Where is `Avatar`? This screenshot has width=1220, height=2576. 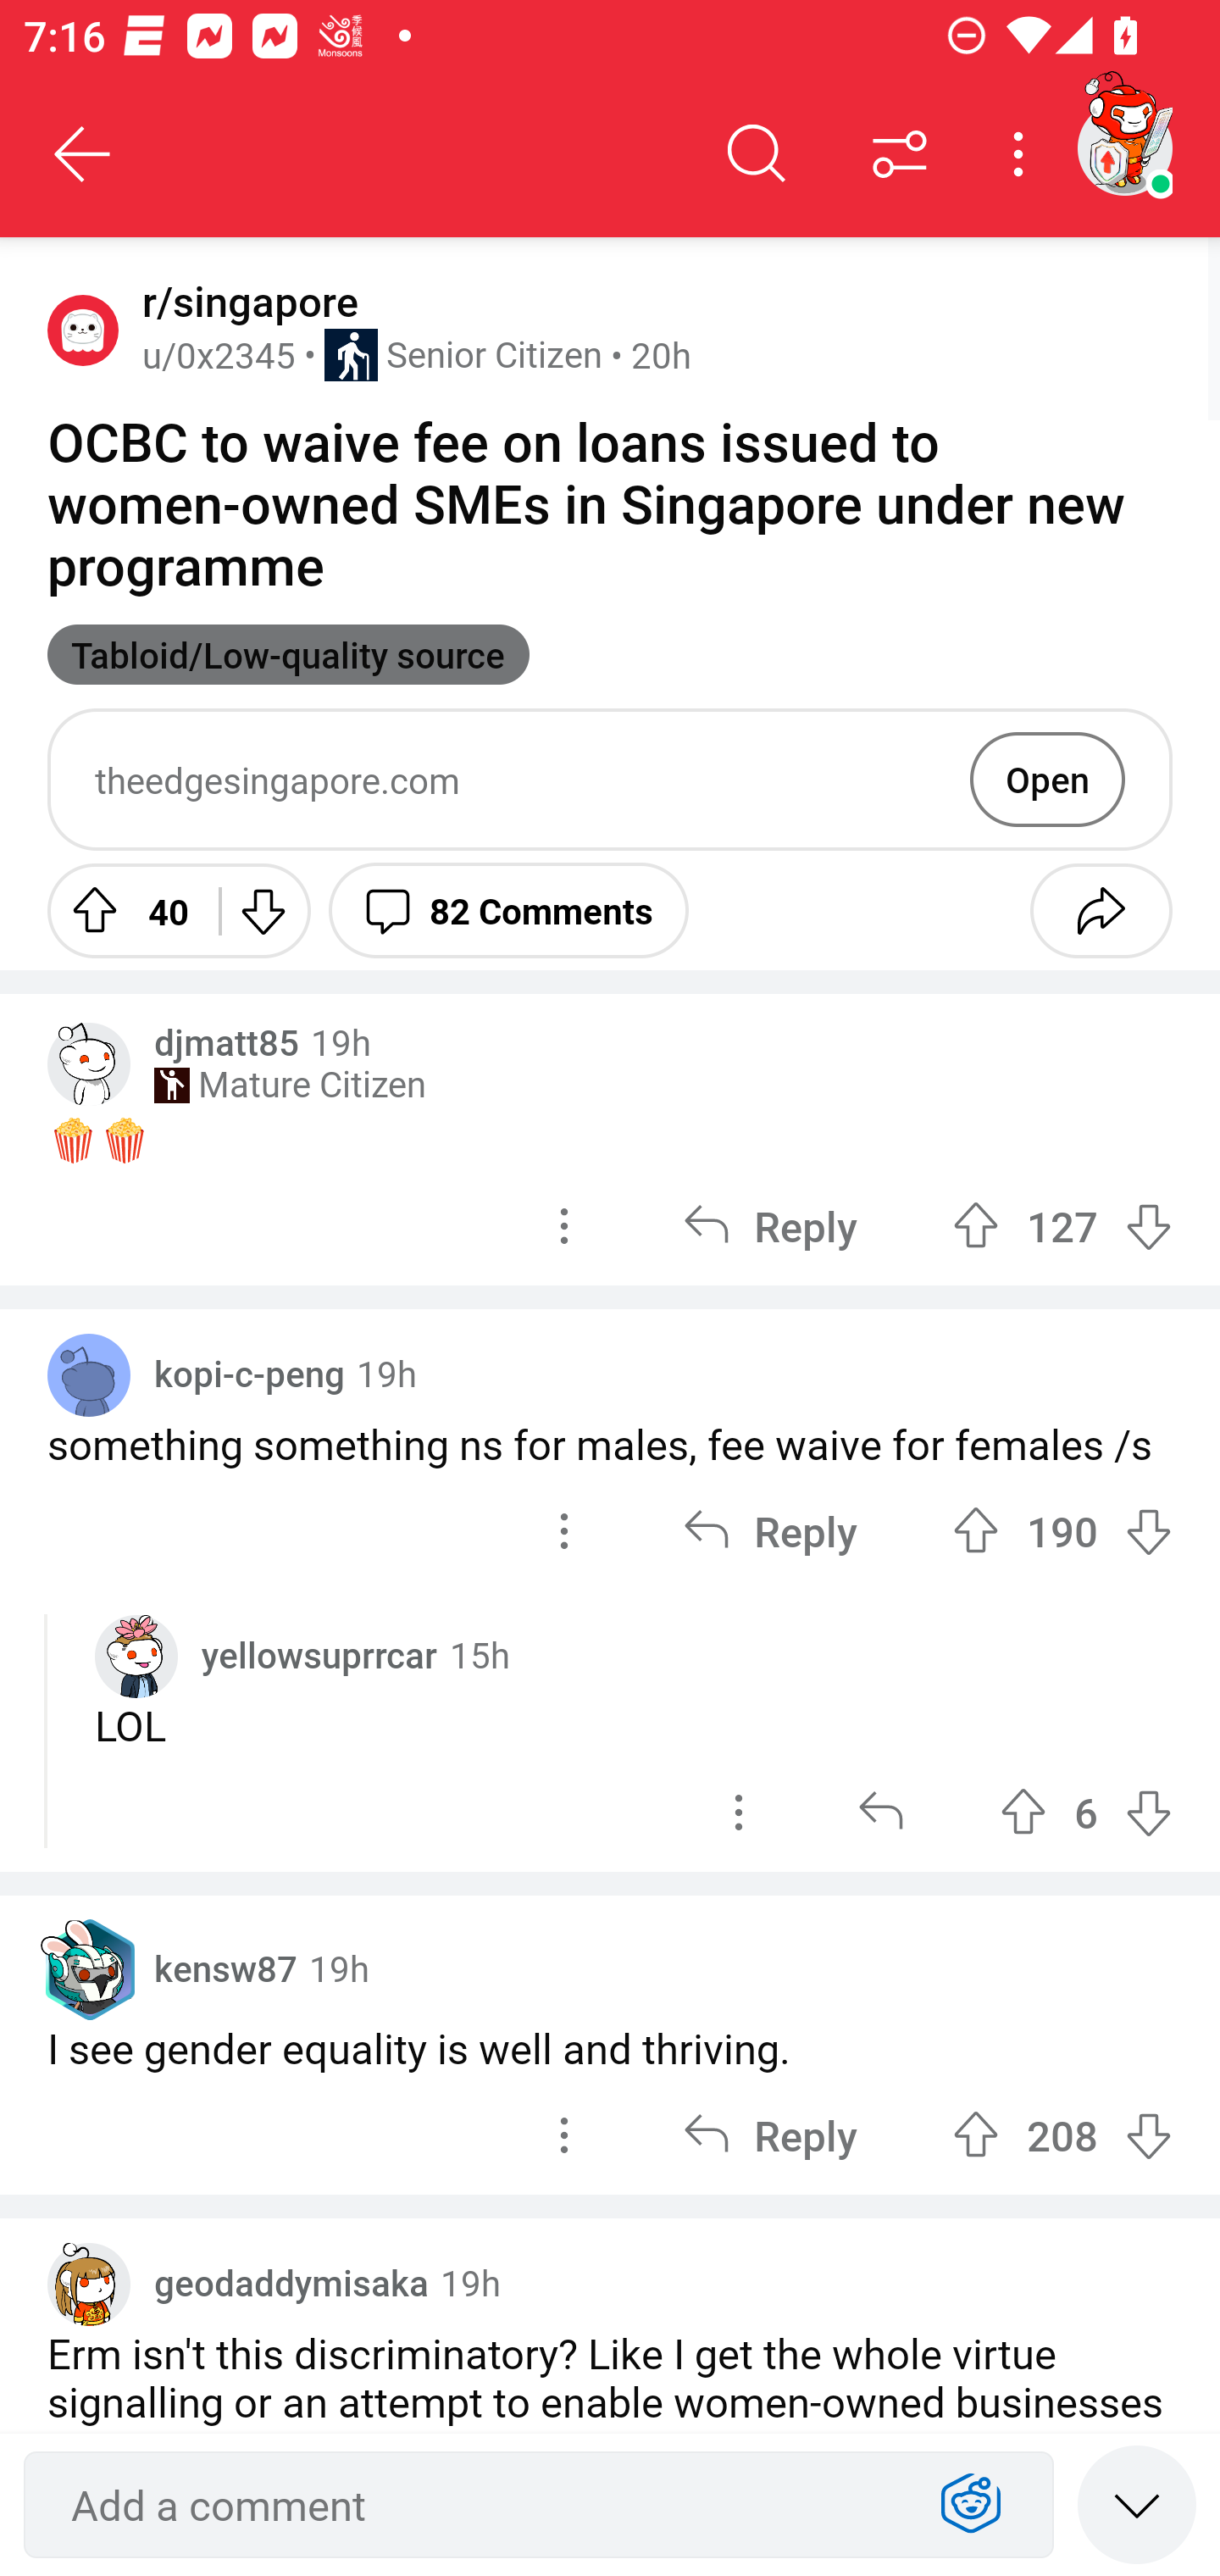 Avatar is located at coordinates (89, 1375).